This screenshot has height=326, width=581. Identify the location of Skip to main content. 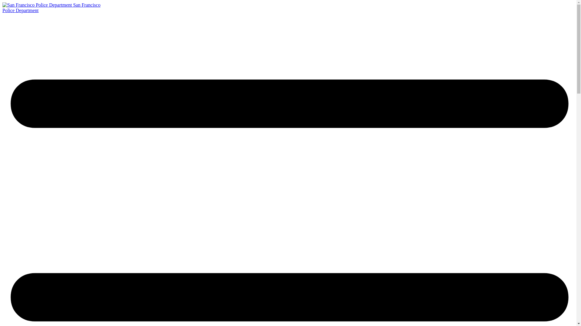
(51, 8).